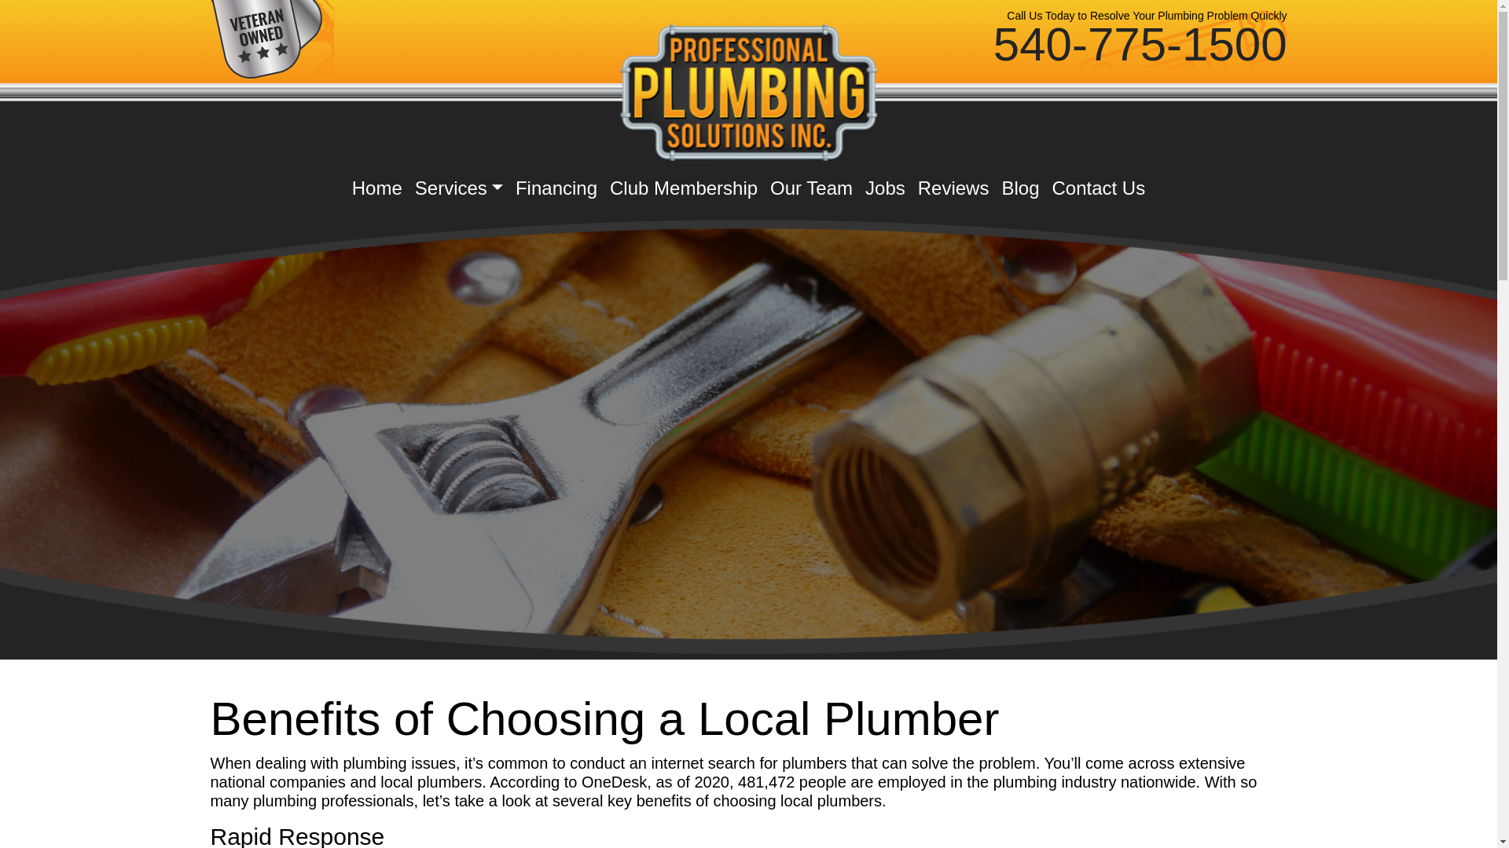 The height and width of the screenshot is (848, 1509). I want to click on 540-775-1500, so click(1140, 44).